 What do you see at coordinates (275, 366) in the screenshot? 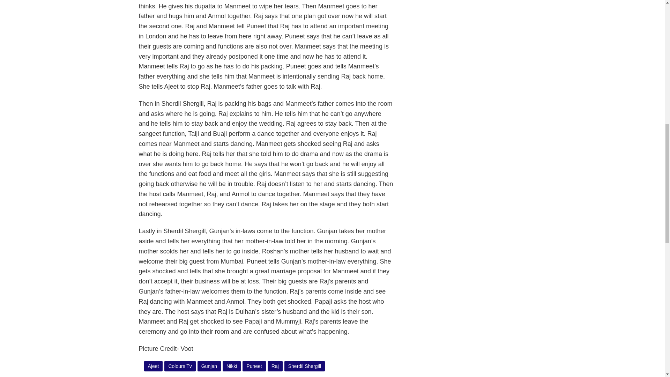
I see `Raj` at bounding box center [275, 366].